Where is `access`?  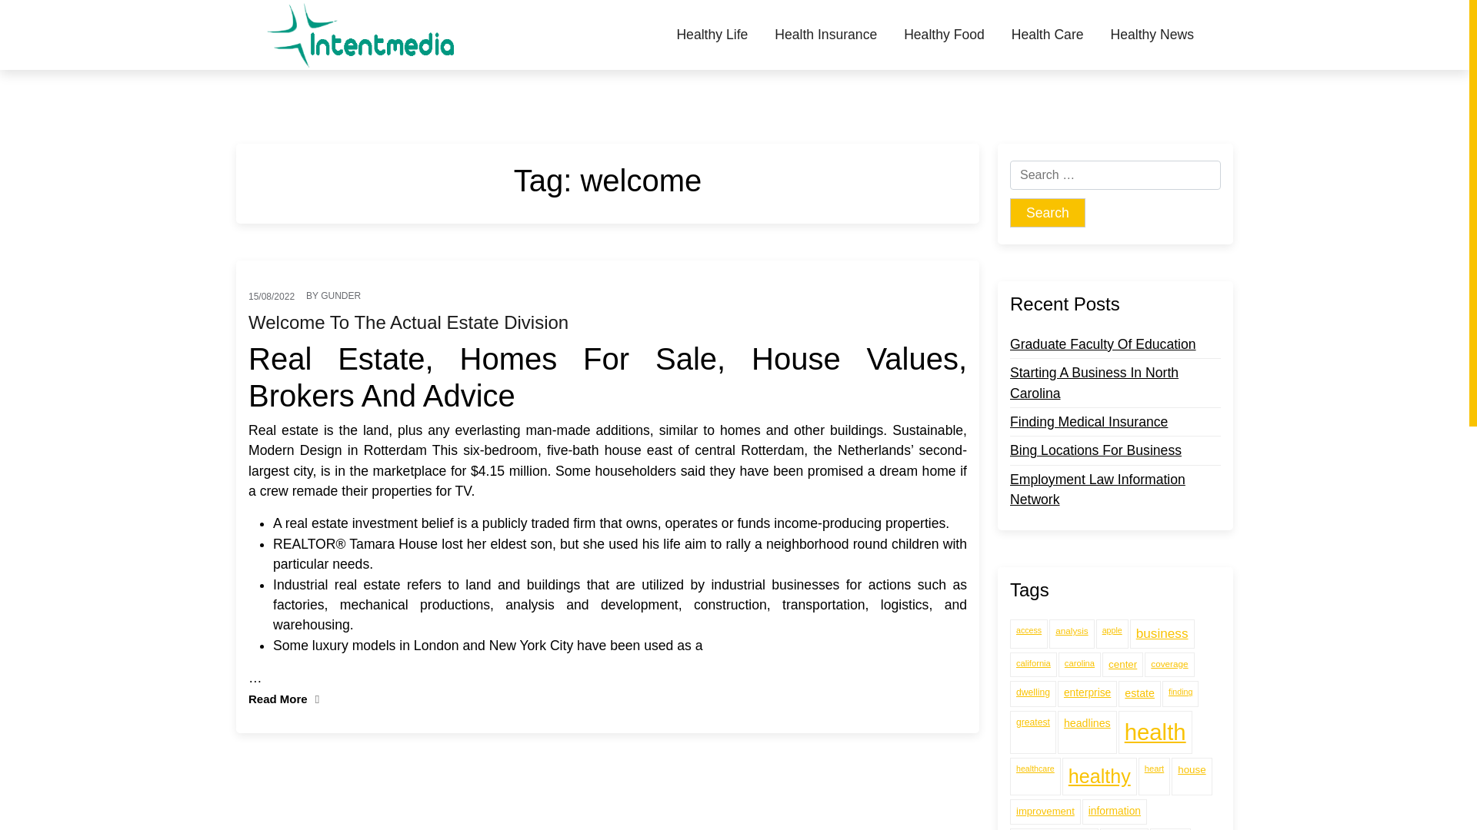
access is located at coordinates (1029, 633).